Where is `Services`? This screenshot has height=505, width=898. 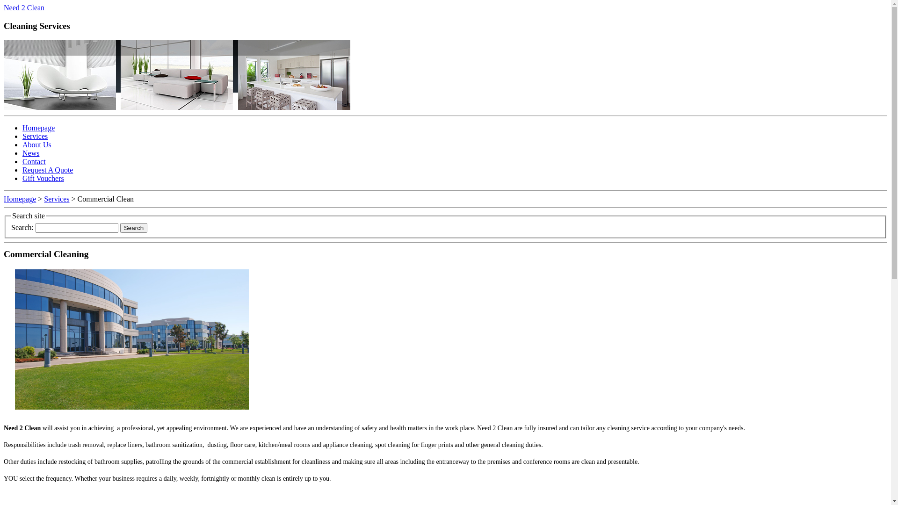 Services is located at coordinates (35, 137).